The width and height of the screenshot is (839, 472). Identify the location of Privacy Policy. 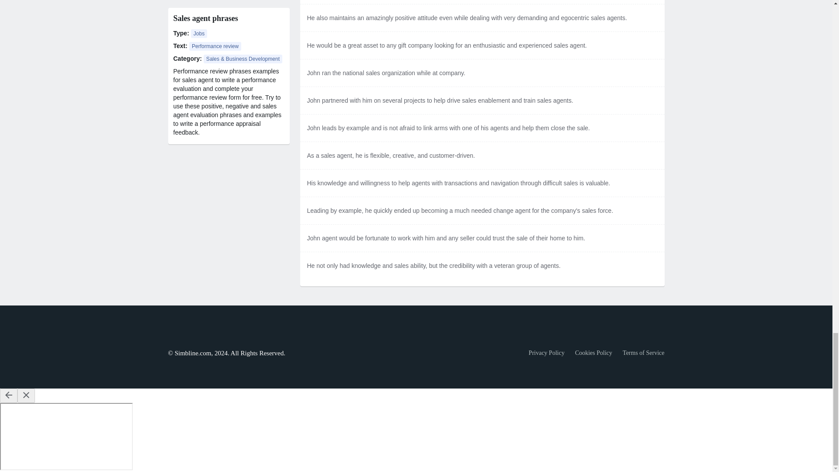
(546, 353).